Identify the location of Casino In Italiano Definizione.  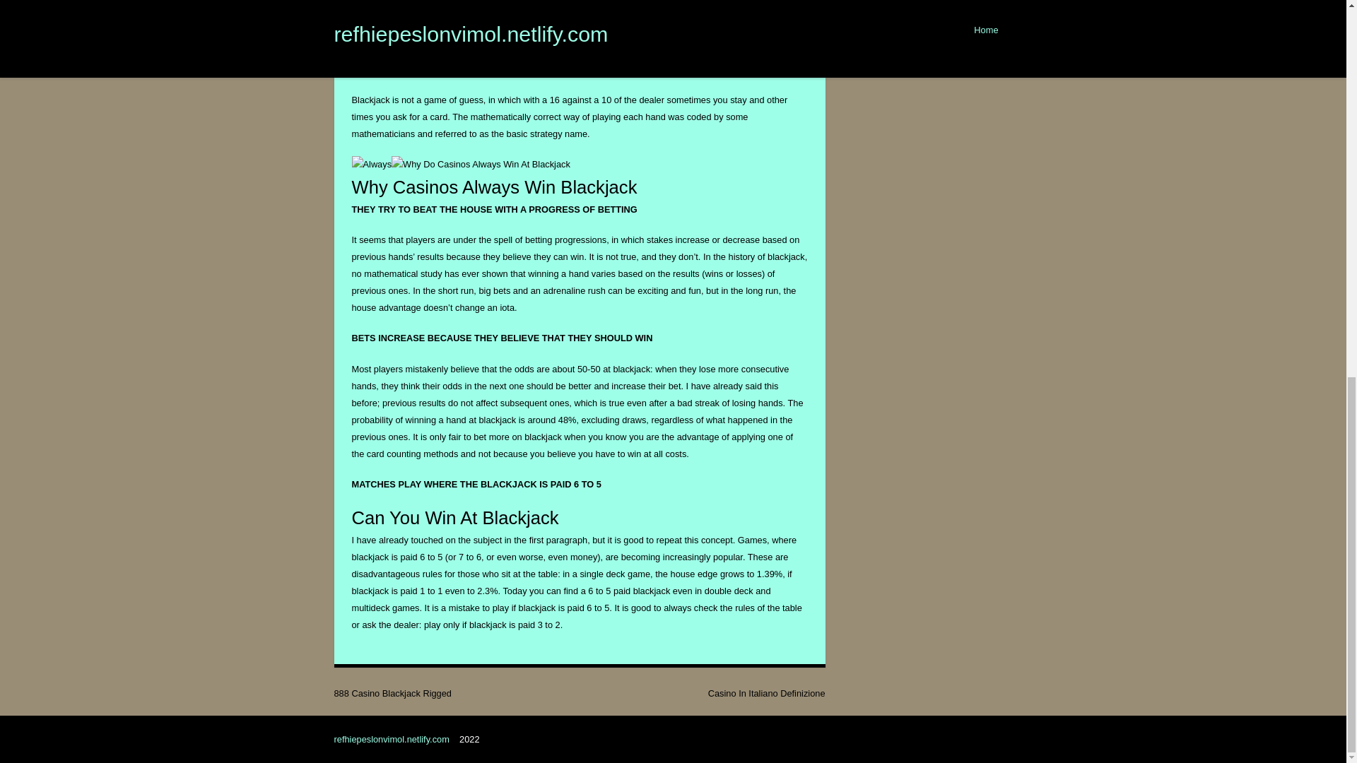
(766, 694).